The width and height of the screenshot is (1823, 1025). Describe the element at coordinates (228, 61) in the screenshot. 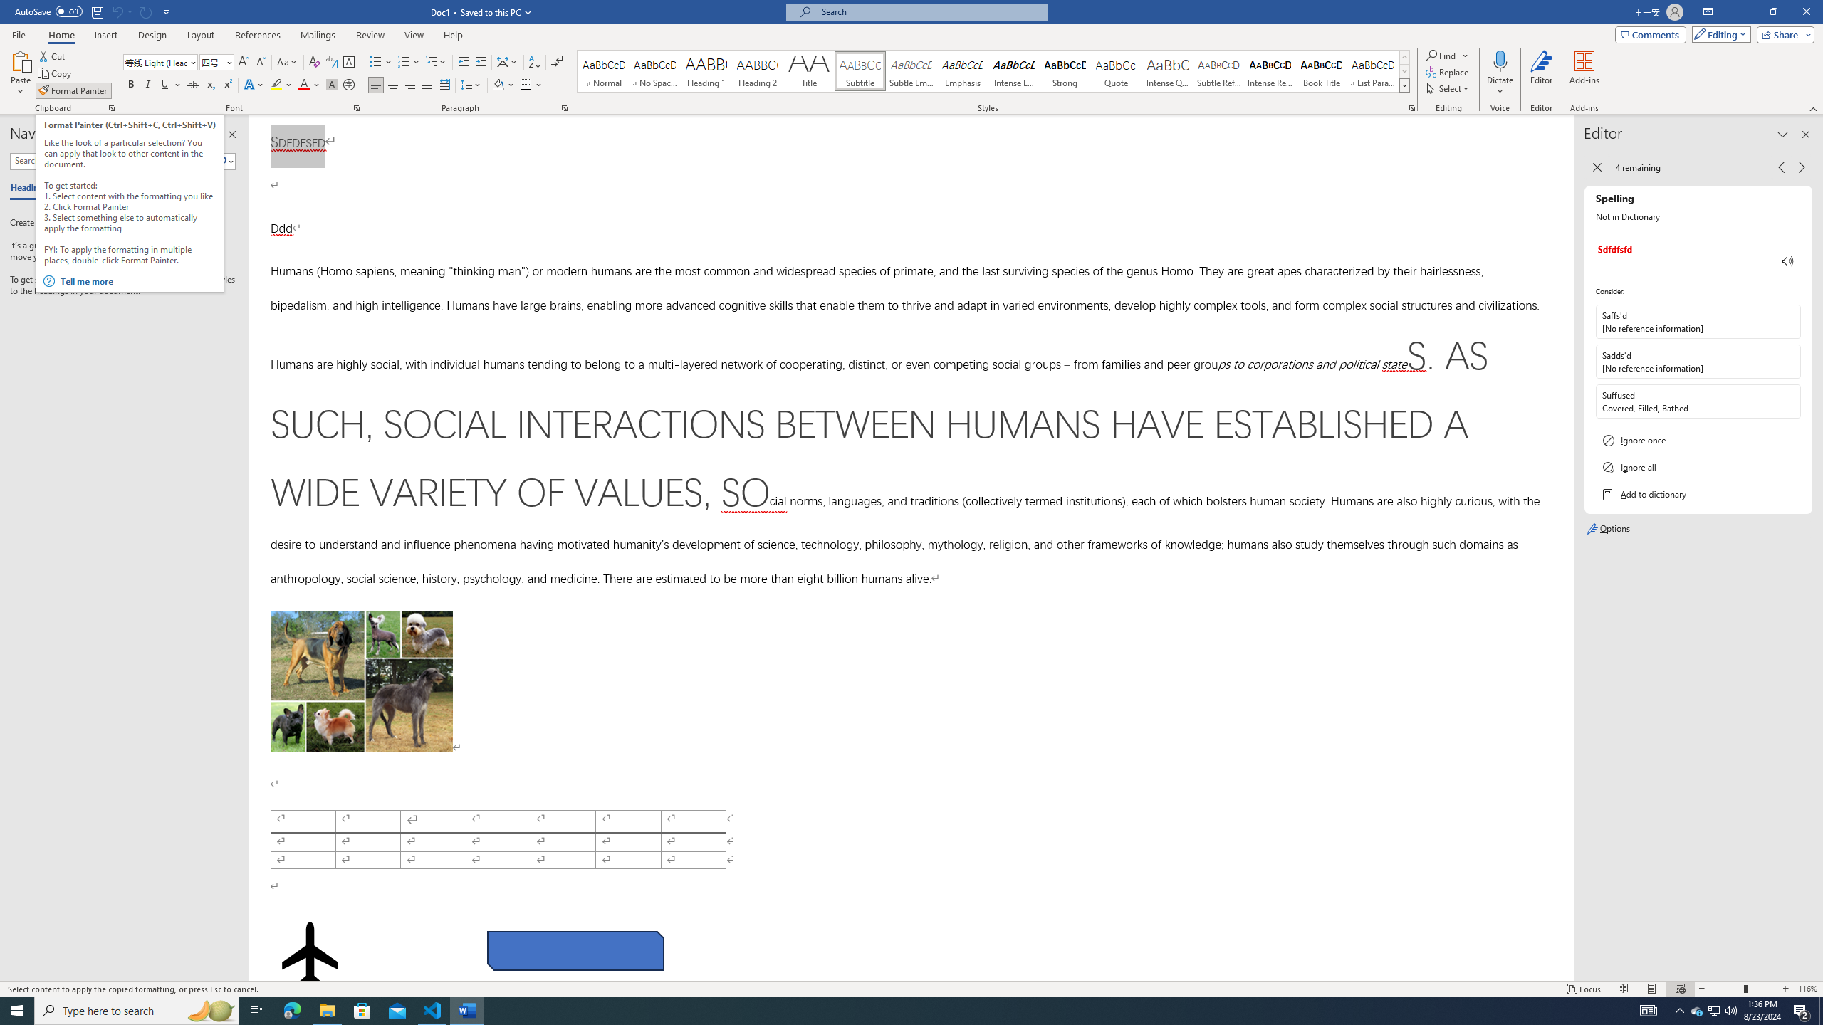

I see `Open` at that location.